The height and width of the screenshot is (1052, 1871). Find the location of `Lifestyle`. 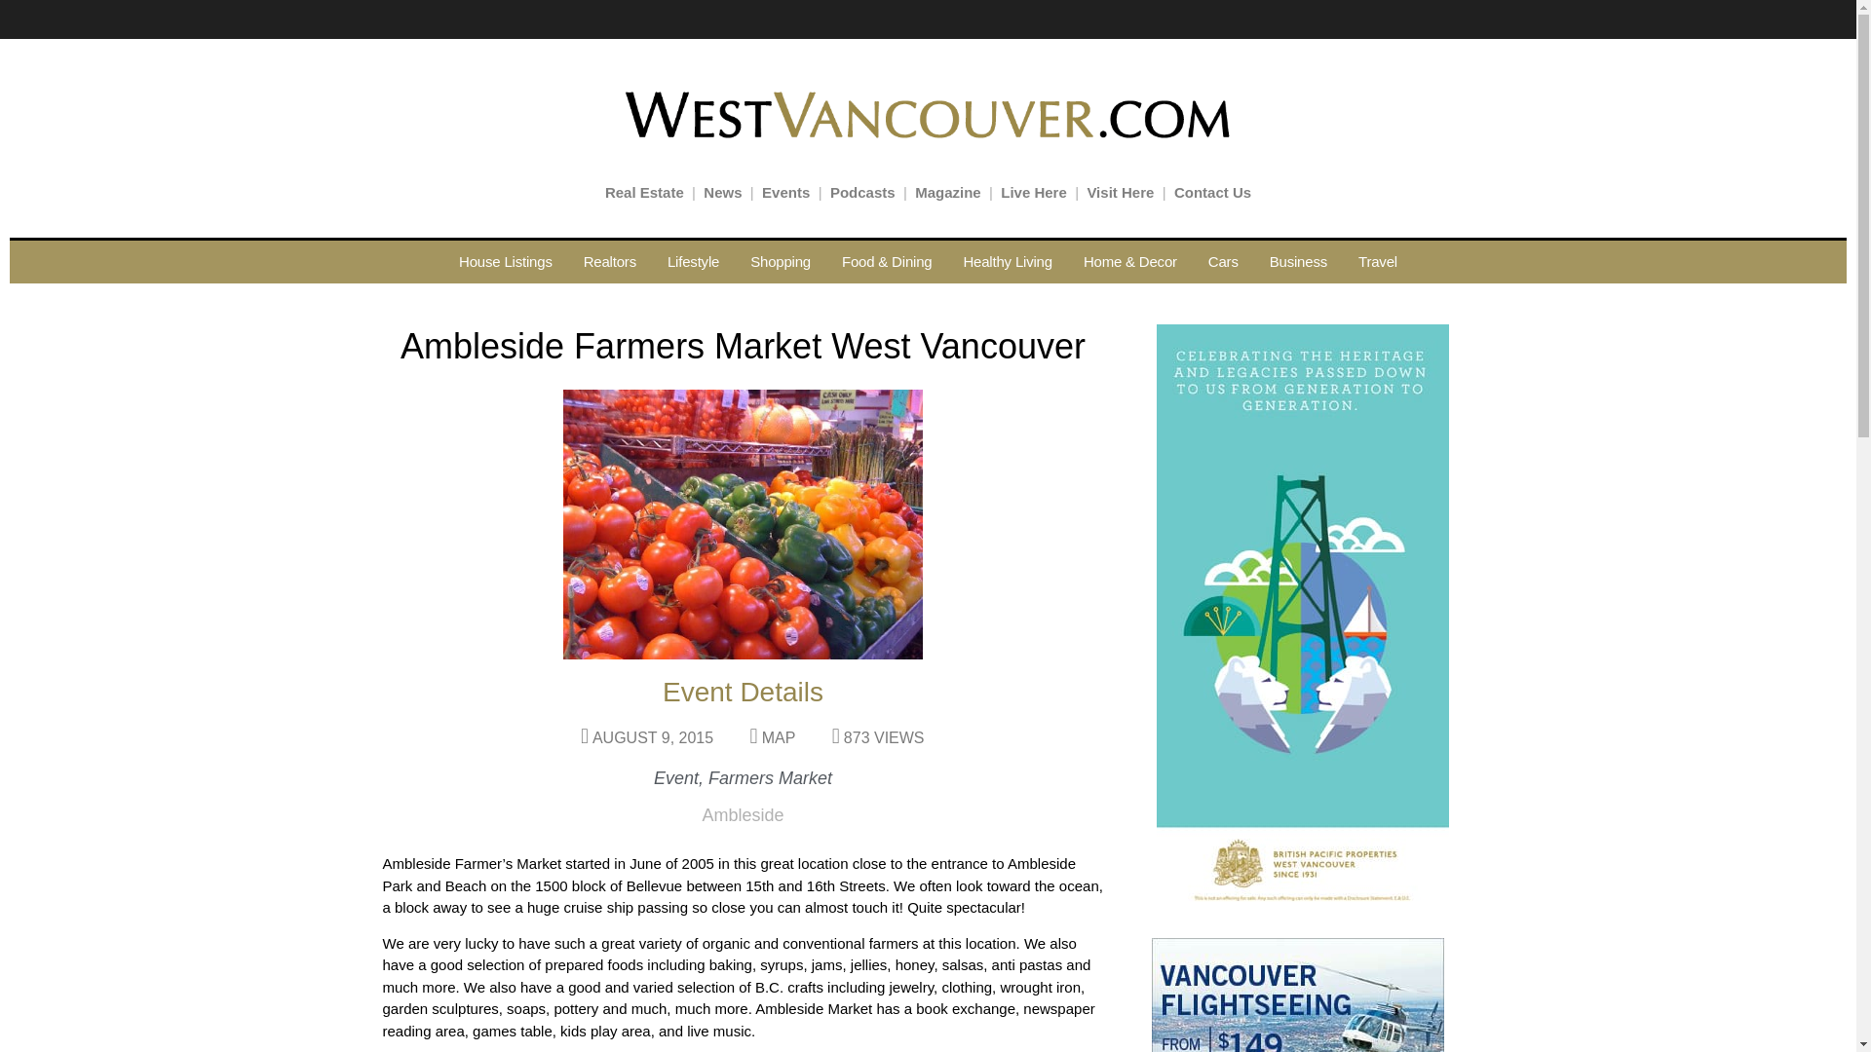

Lifestyle is located at coordinates (693, 261).